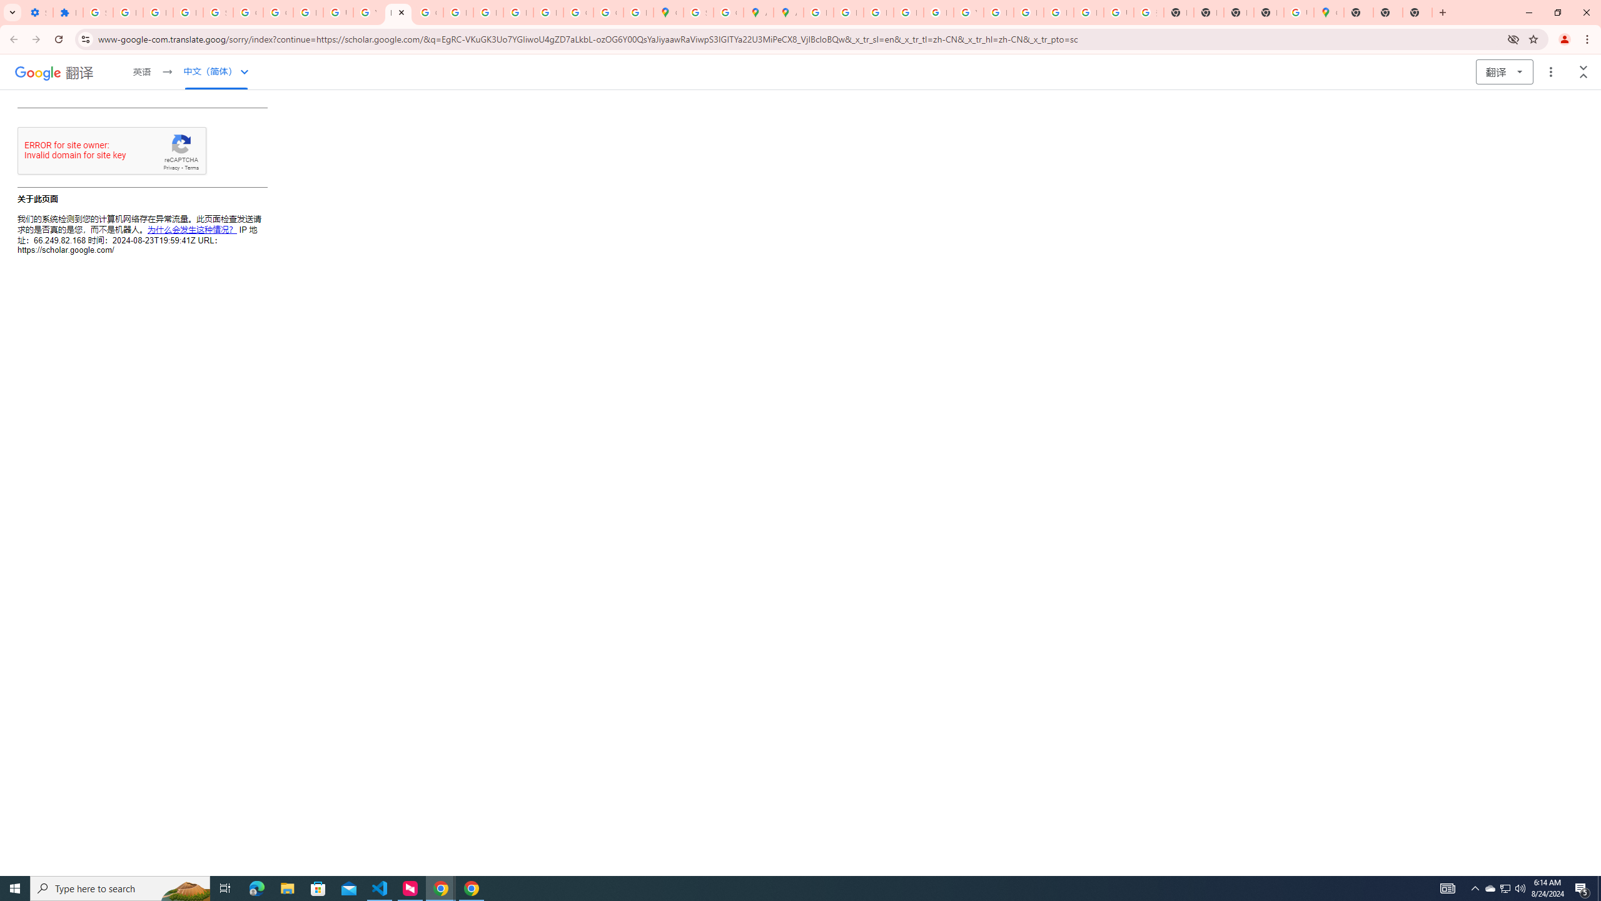  What do you see at coordinates (1388, 13) in the screenshot?
I see `New Tab` at bounding box center [1388, 13].